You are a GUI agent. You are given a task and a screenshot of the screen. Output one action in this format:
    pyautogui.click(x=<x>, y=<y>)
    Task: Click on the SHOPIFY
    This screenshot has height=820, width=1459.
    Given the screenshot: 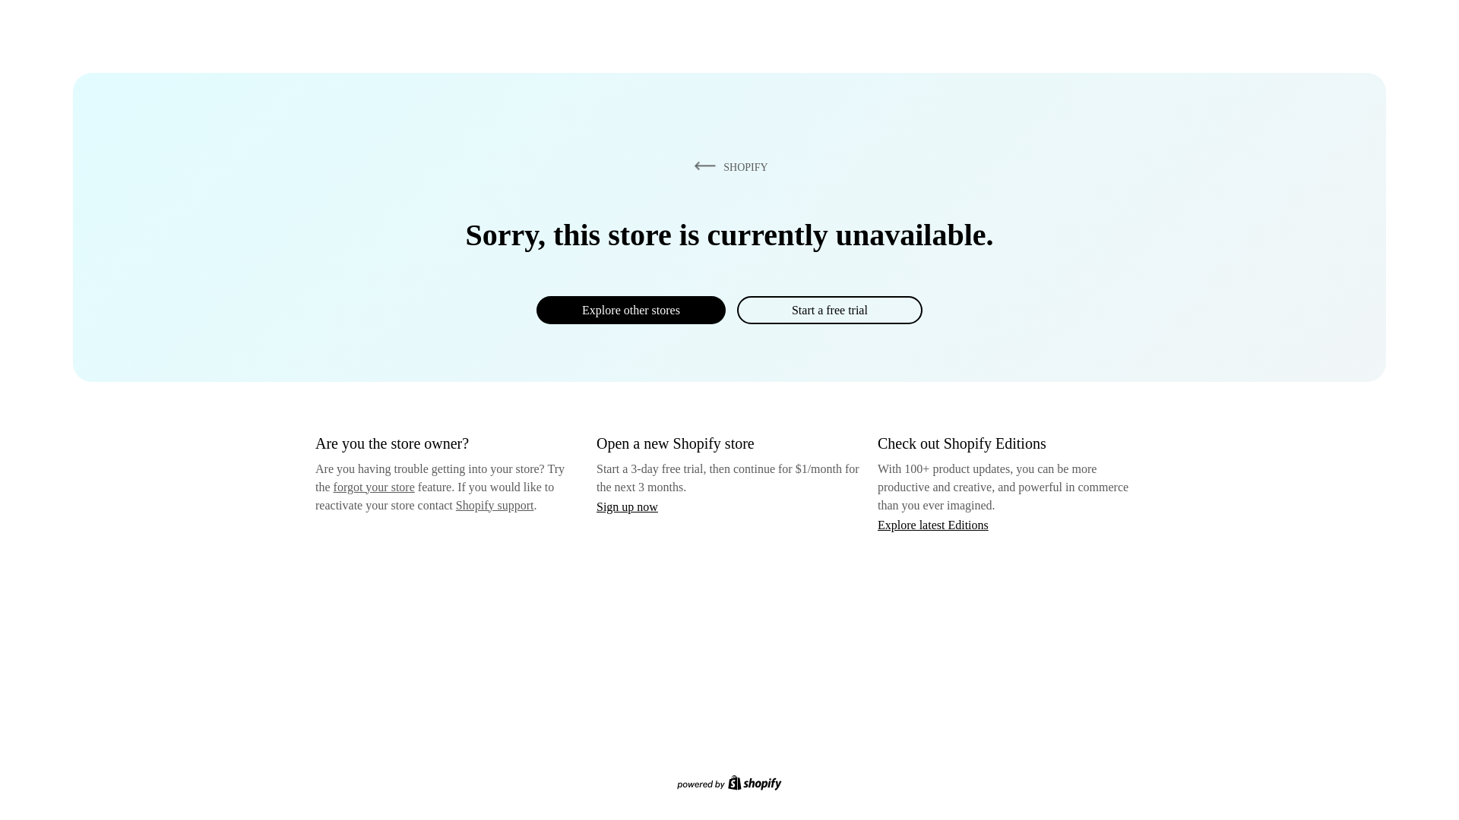 What is the action you would take?
    pyautogui.click(x=728, y=166)
    